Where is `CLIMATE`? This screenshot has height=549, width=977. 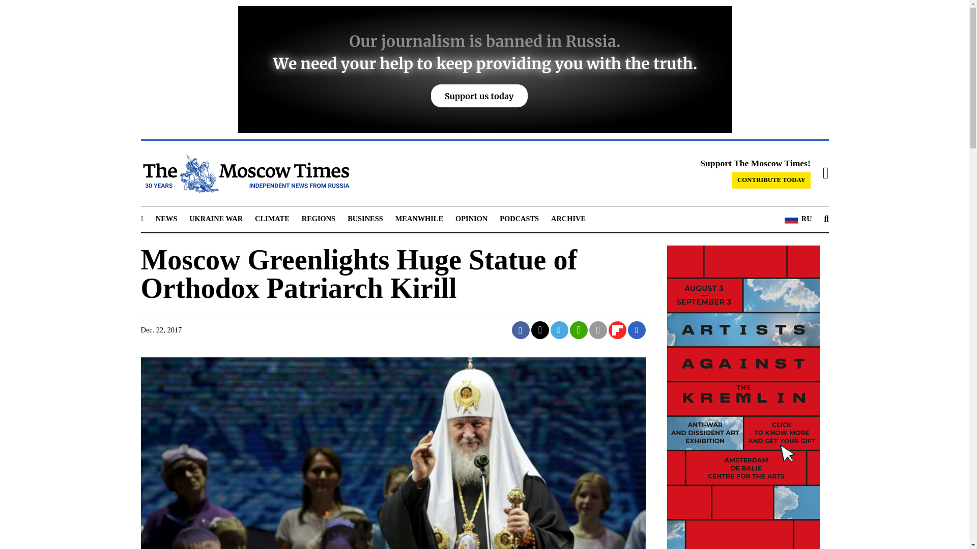 CLIMATE is located at coordinates (272, 219).